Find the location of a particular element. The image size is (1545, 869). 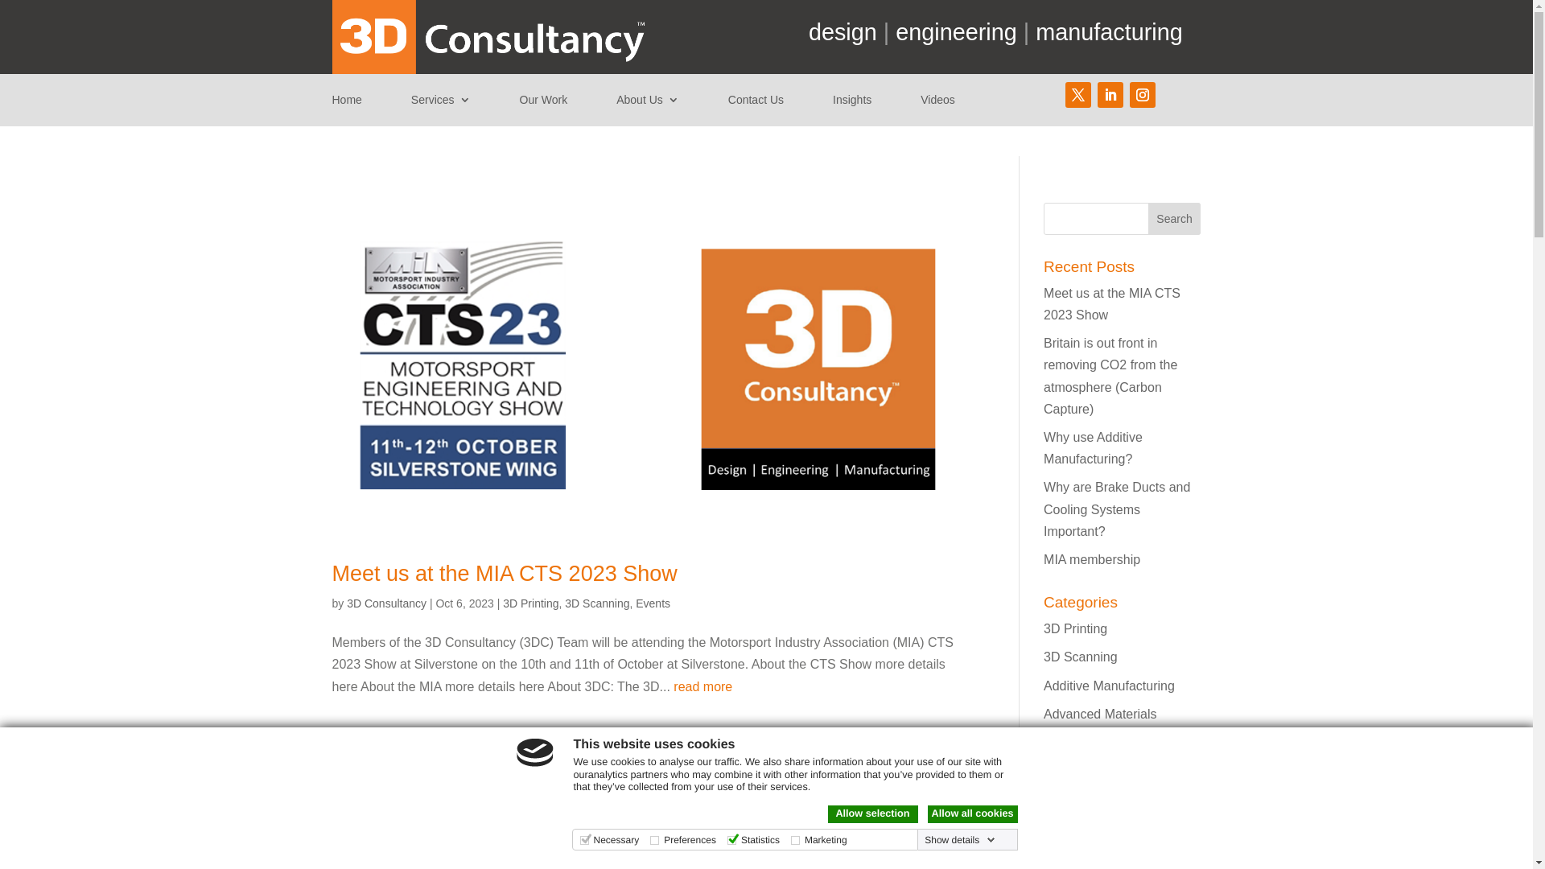

Allow selection is located at coordinates (872, 814).